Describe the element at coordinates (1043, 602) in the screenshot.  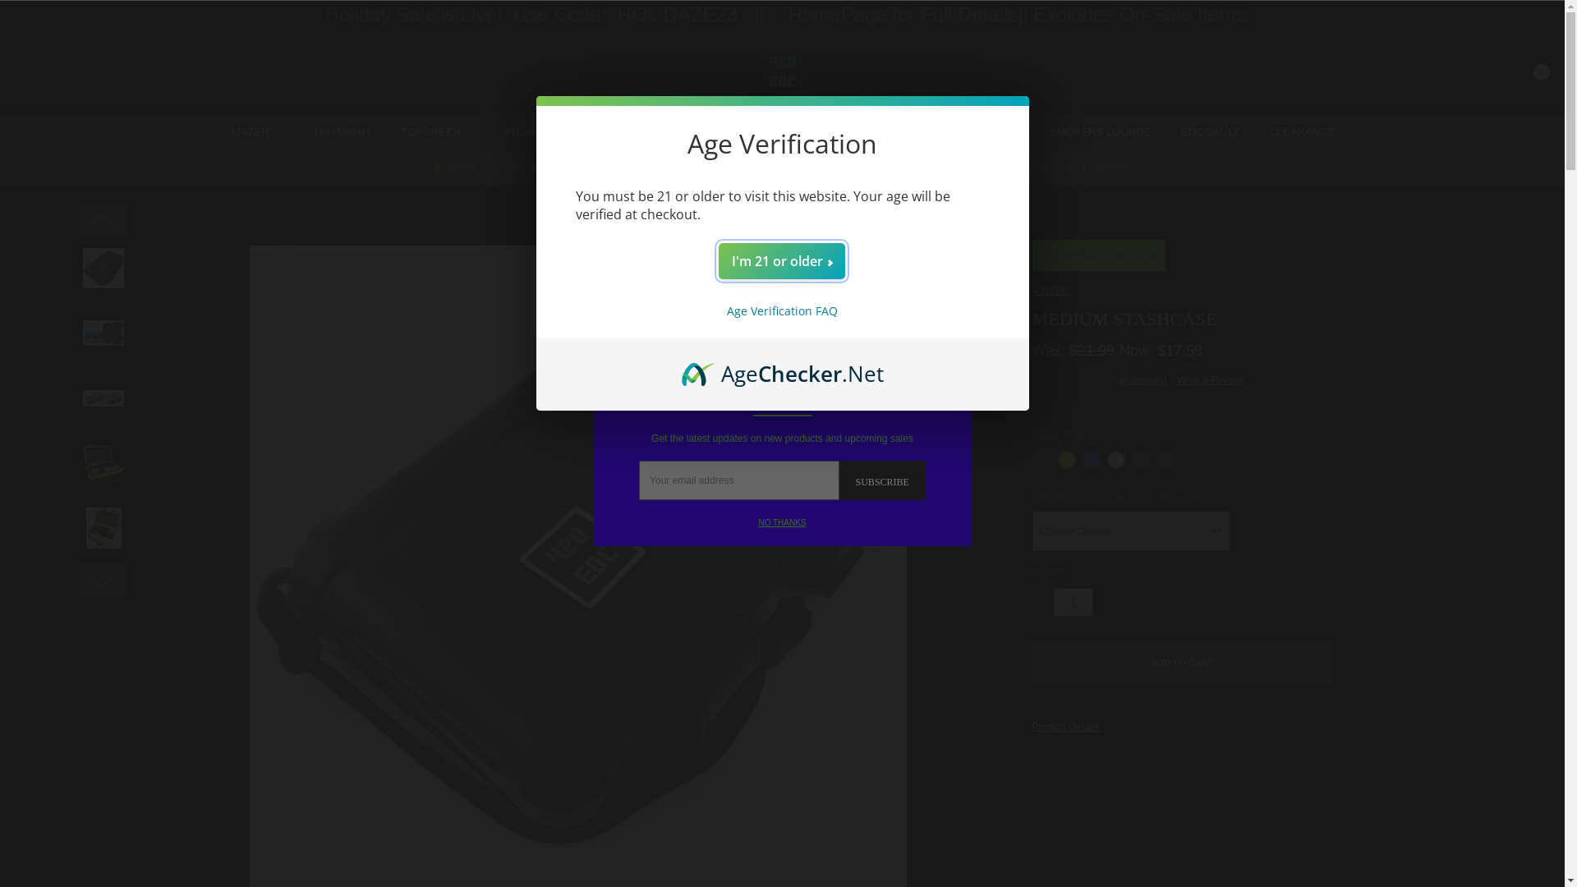
I see `DECREASE QUANTITY:` at that location.